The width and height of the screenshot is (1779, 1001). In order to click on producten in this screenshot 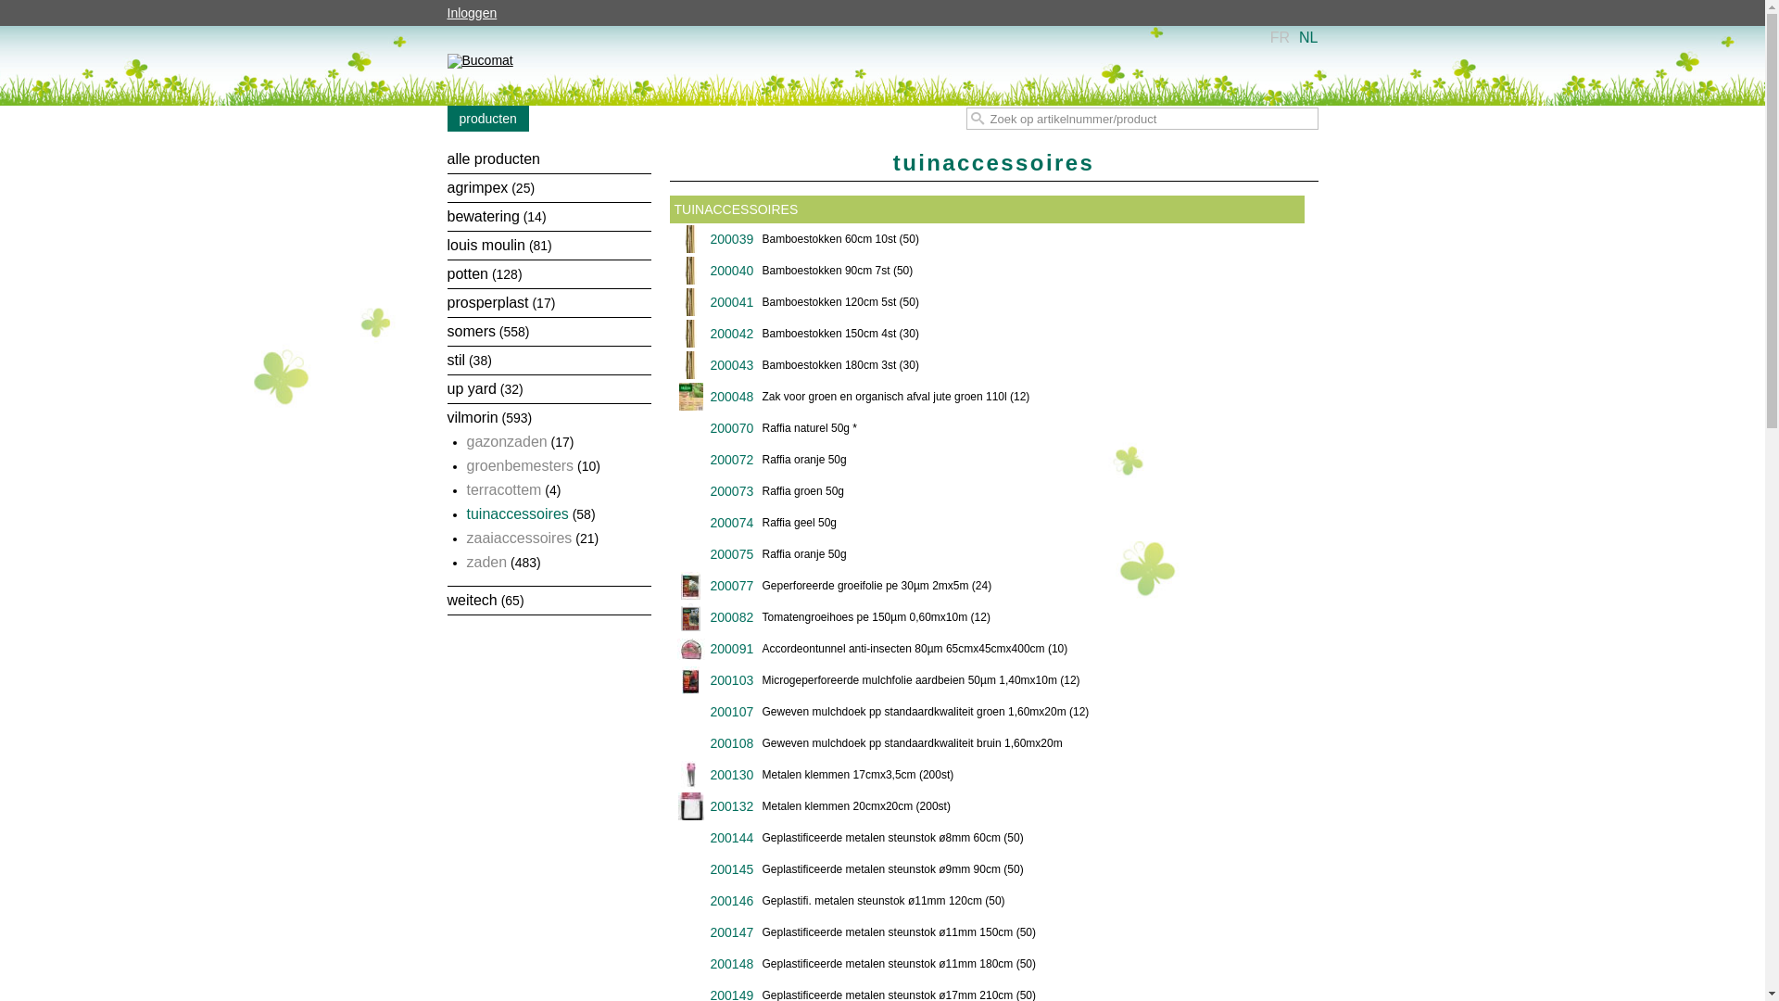, I will do `click(487, 119)`.